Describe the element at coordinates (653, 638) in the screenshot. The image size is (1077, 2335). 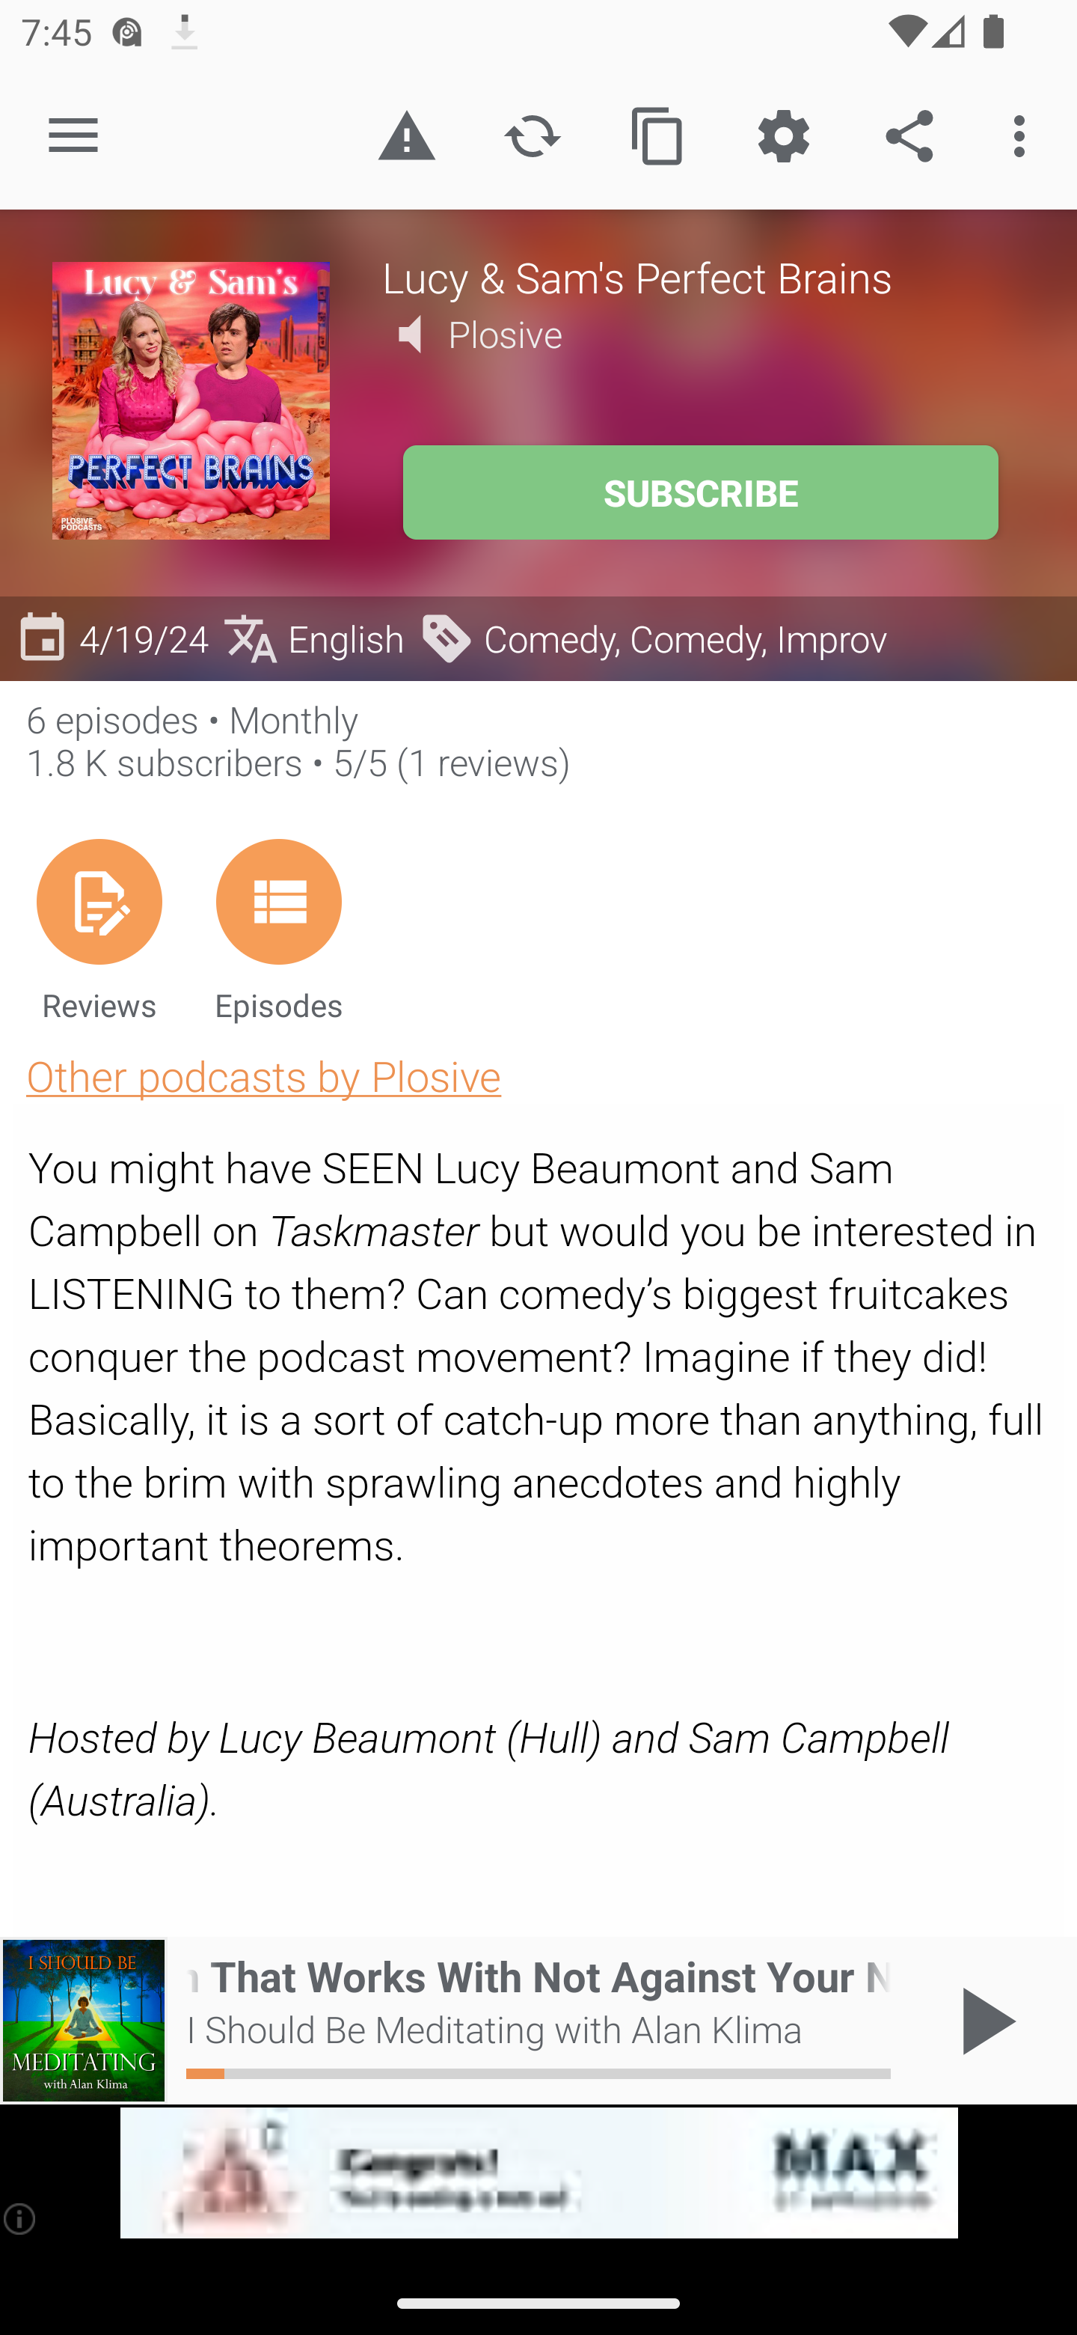
I see `Comedy, Comedy, Improv` at that location.